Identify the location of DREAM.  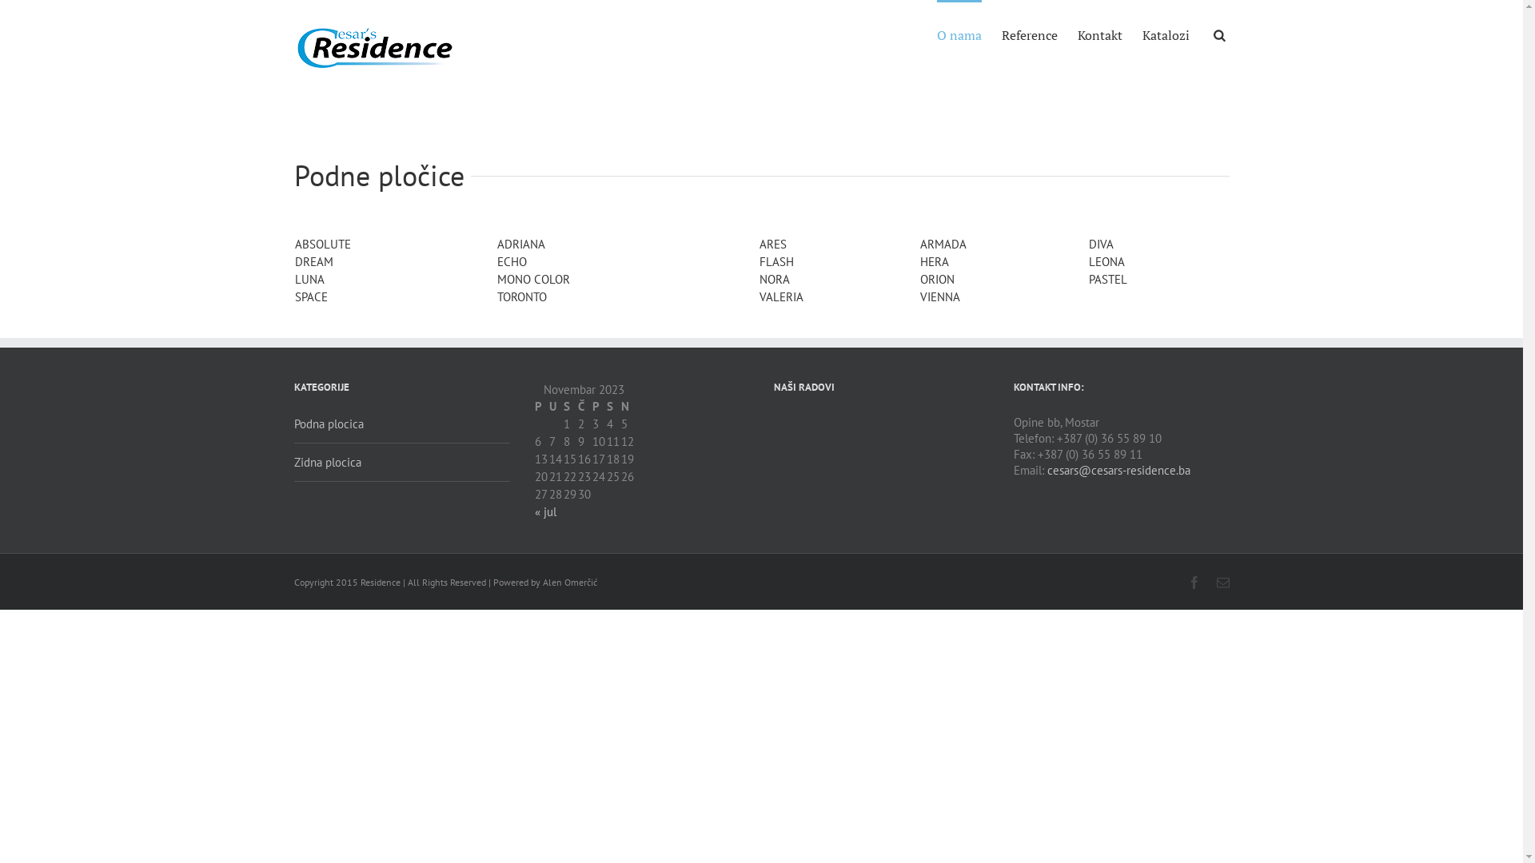
(313, 262).